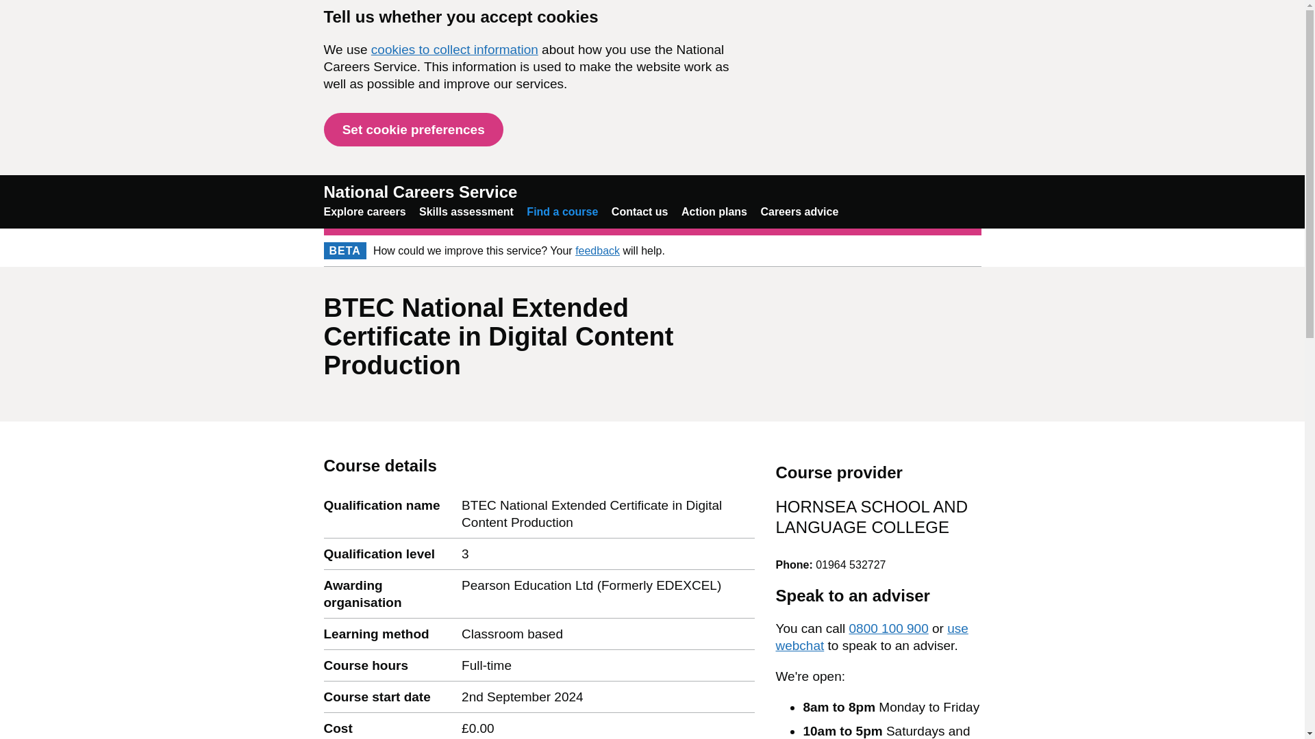  I want to click on Skills assessment, so click(466, 211).